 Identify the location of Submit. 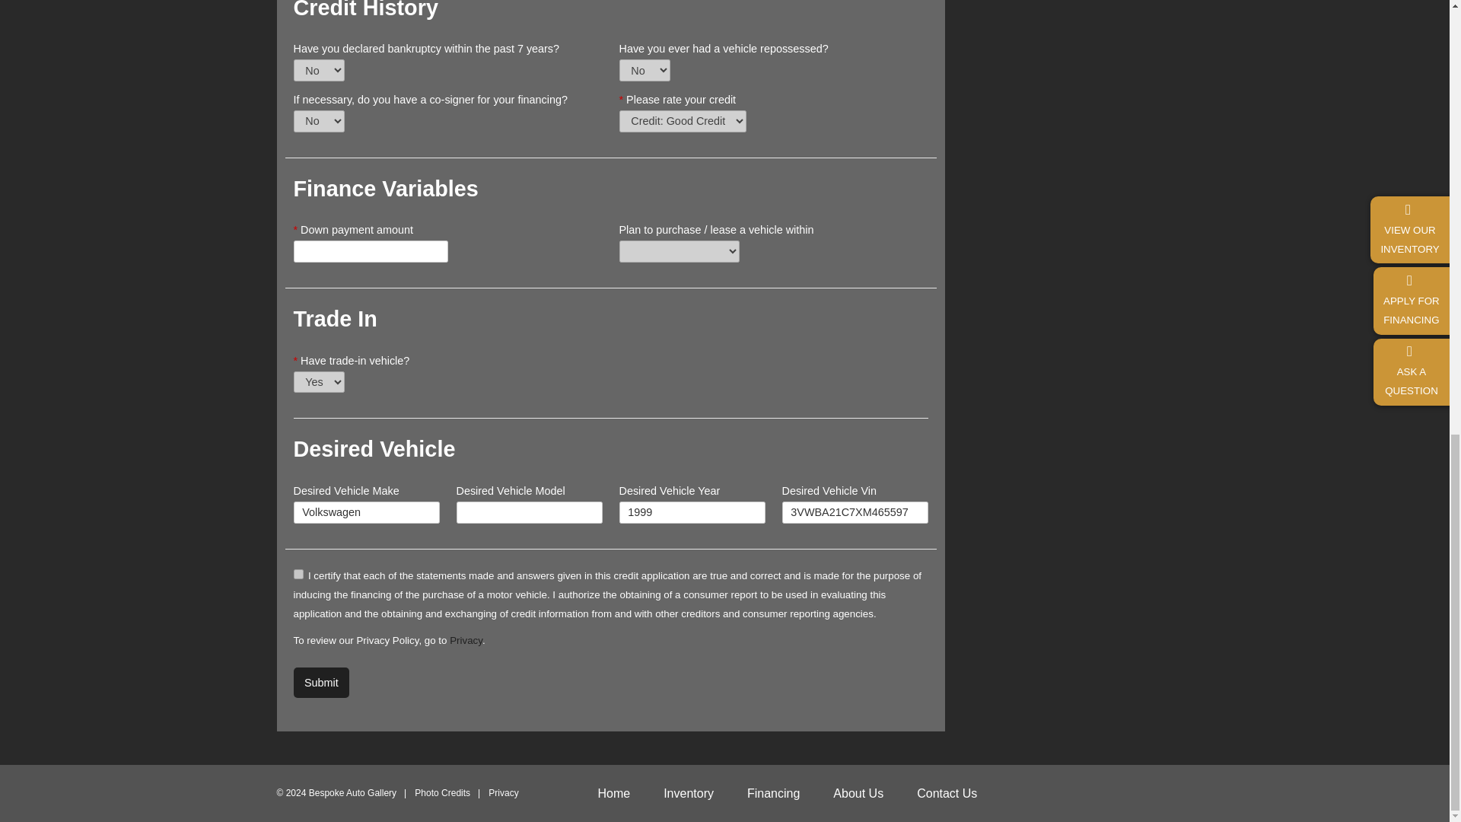
(321, 682).